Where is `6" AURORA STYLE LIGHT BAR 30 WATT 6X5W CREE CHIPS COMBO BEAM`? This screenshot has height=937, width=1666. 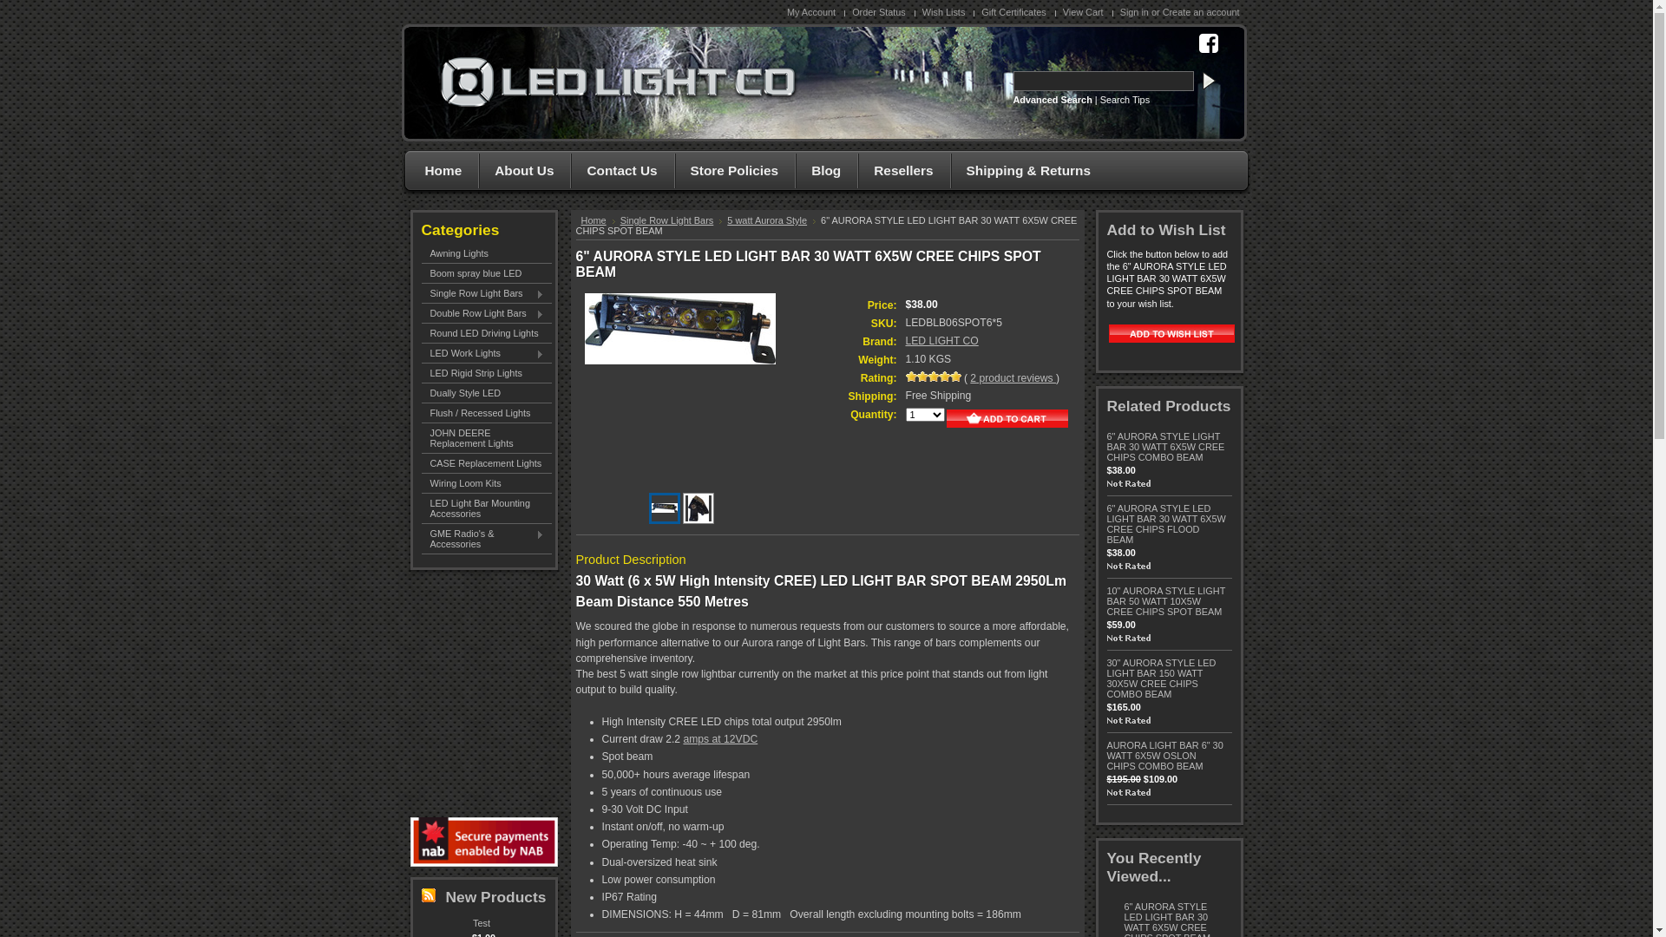 6" AURORA STYLE LIGHT BAR 30 WATT 6X5W CREE CHIPS COMBO BEAM is located at coordinates (1166, 447).